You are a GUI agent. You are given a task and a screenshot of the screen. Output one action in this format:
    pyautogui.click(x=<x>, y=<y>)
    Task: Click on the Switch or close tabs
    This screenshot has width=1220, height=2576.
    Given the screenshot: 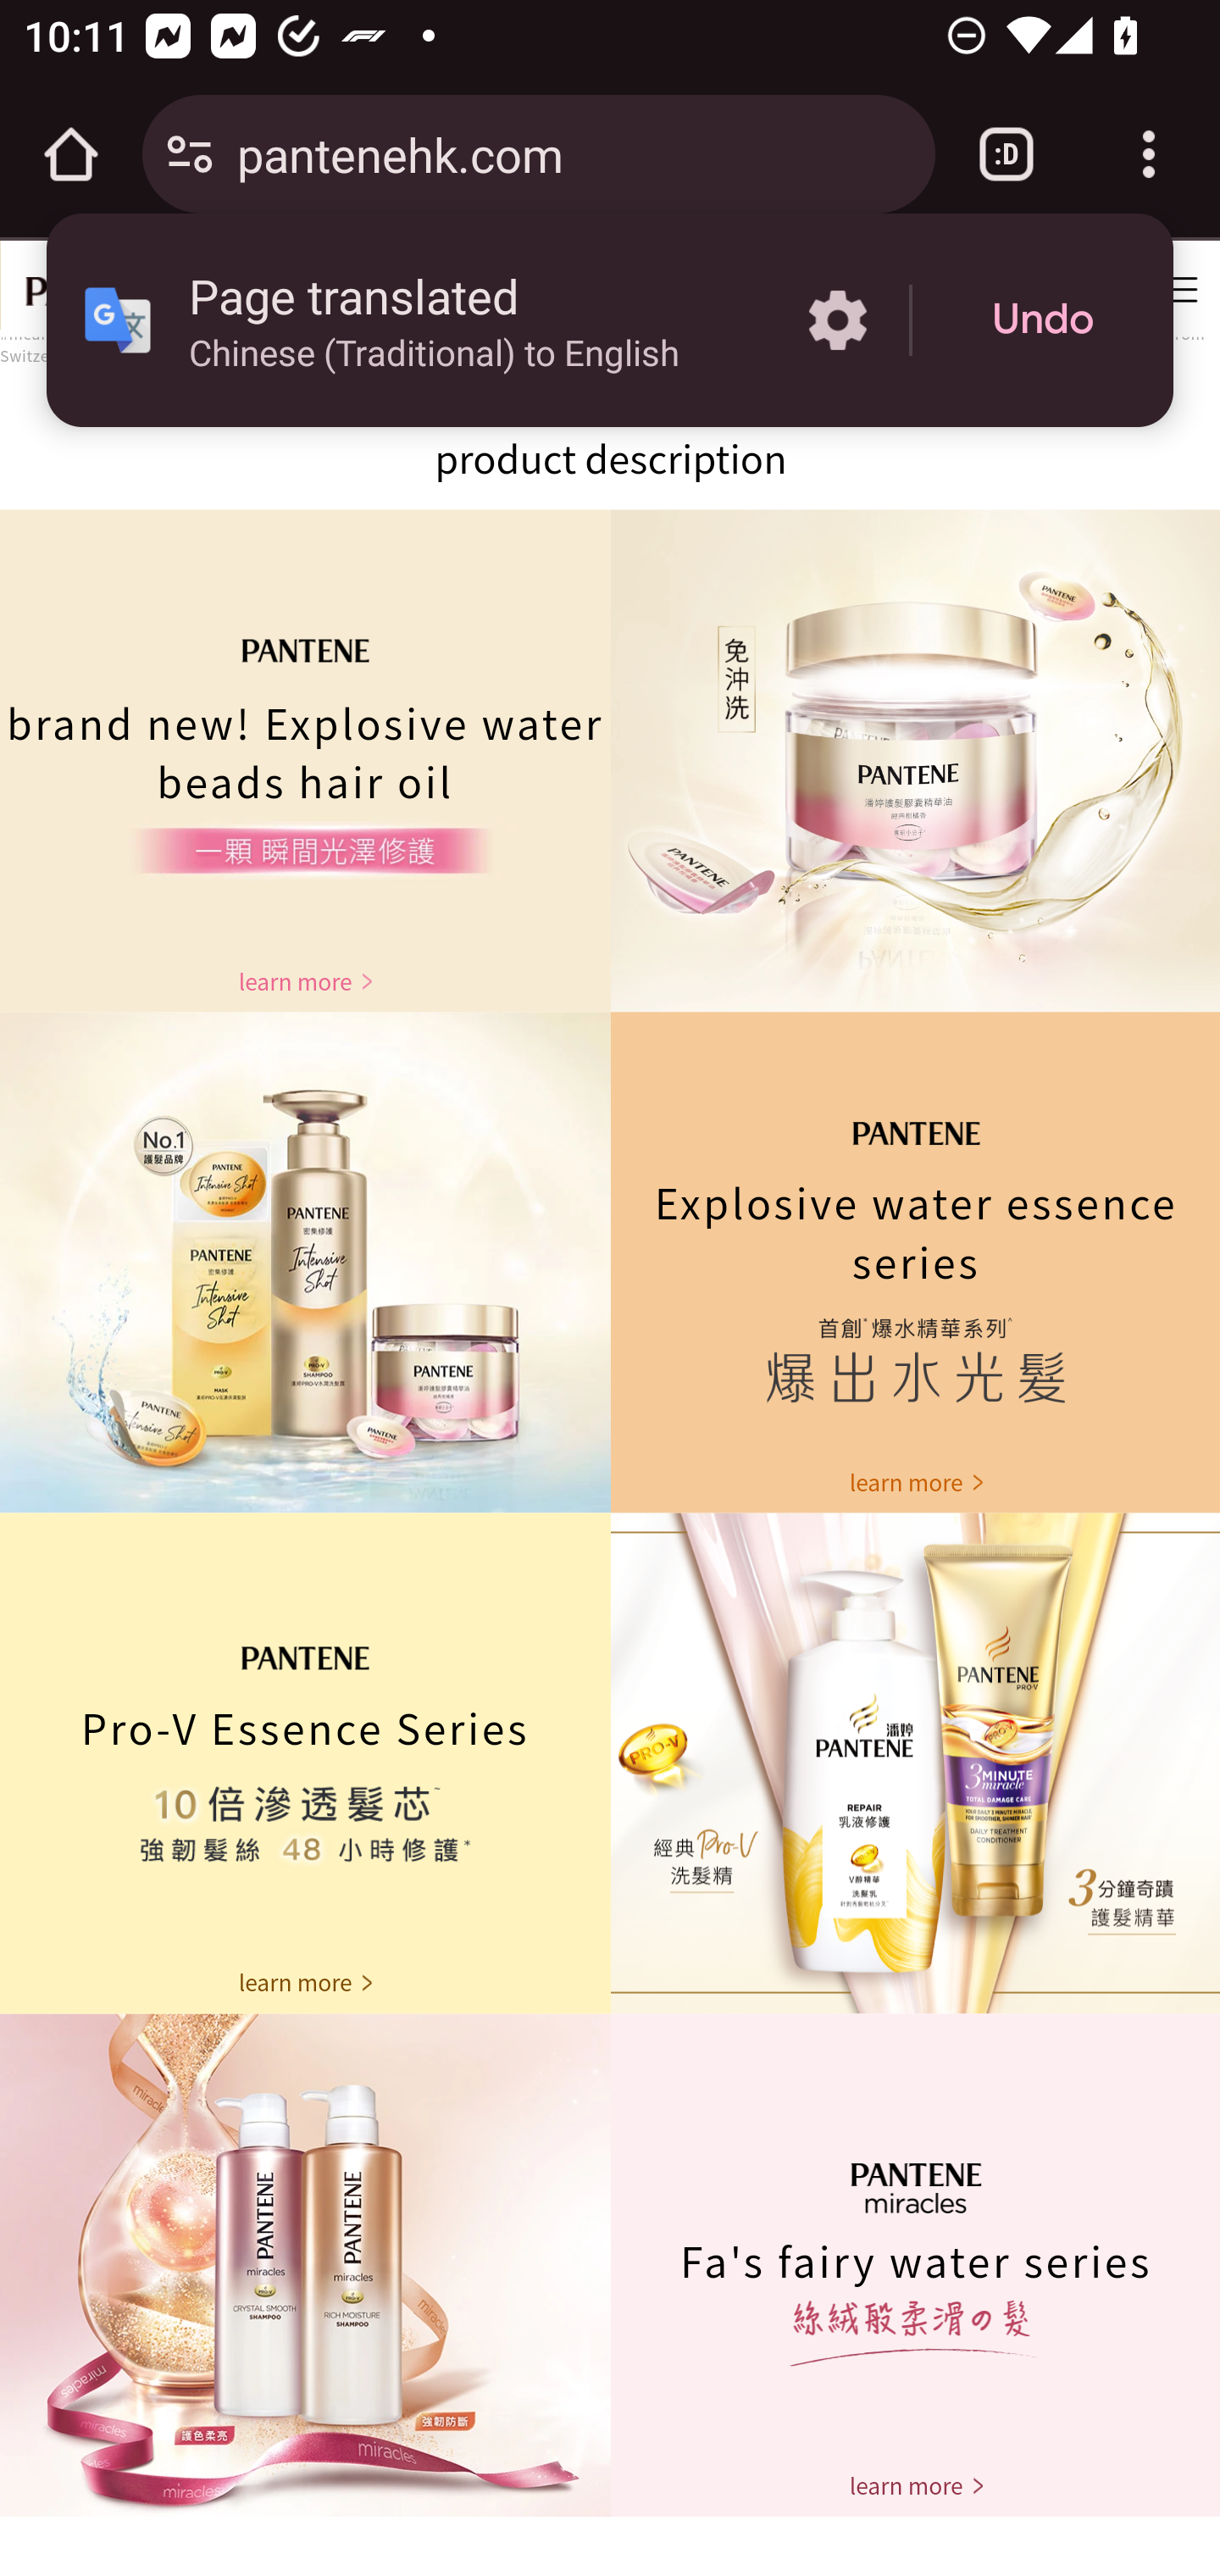 What is the action you would take?
    pyautogui.click(x=1006, y=154)
    